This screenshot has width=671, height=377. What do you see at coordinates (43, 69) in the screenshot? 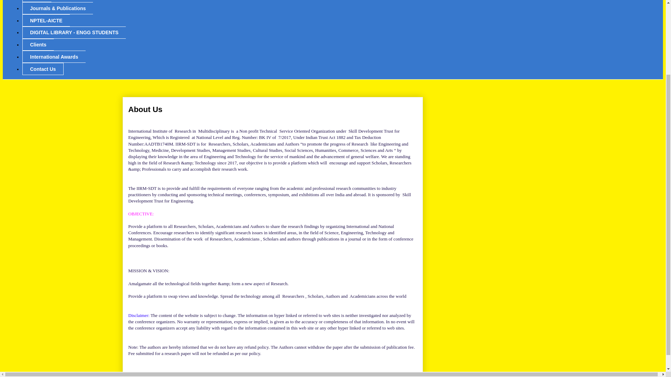
I see `Contact Us` at bounding box center [43, 69].